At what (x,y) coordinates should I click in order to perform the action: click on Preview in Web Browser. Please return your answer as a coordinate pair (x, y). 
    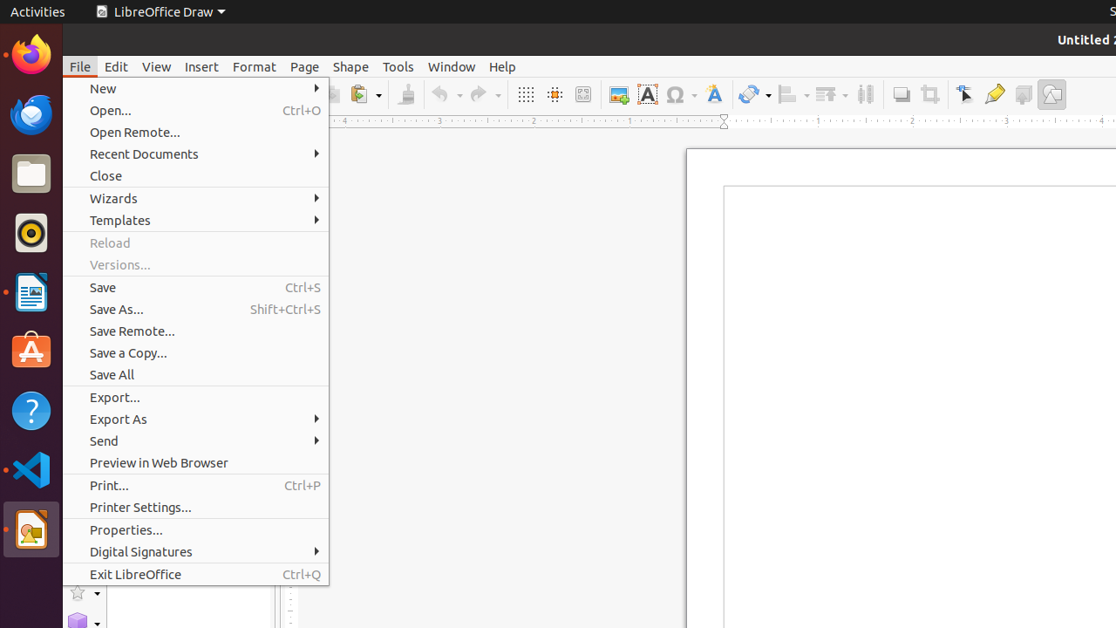
    Looking at the image, I should click on (195, 462).